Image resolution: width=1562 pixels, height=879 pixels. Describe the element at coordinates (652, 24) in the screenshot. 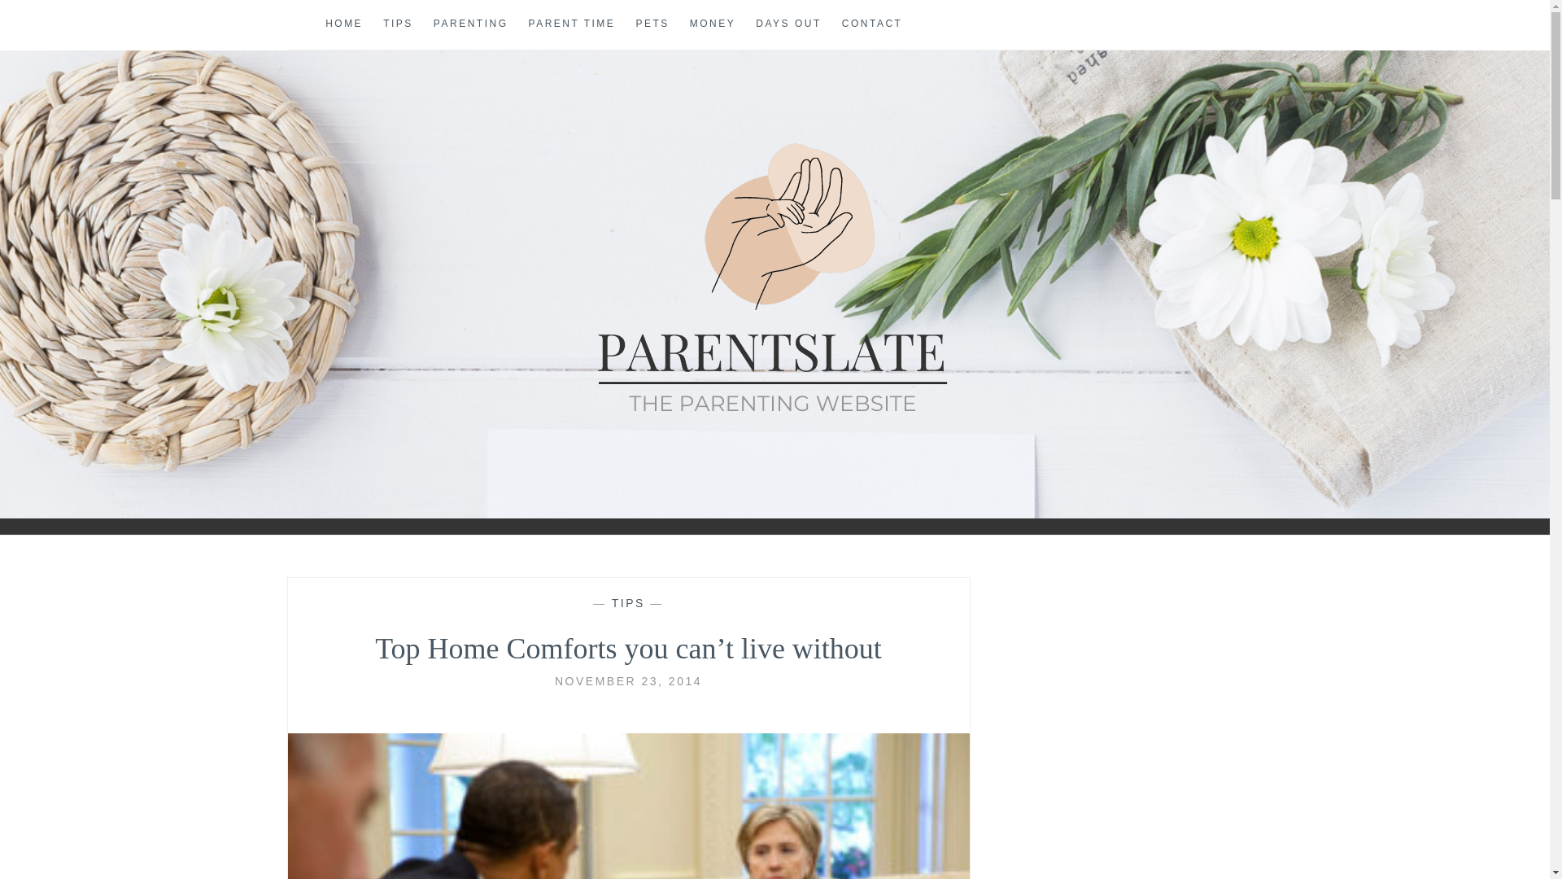

I see `PETS` at that location.